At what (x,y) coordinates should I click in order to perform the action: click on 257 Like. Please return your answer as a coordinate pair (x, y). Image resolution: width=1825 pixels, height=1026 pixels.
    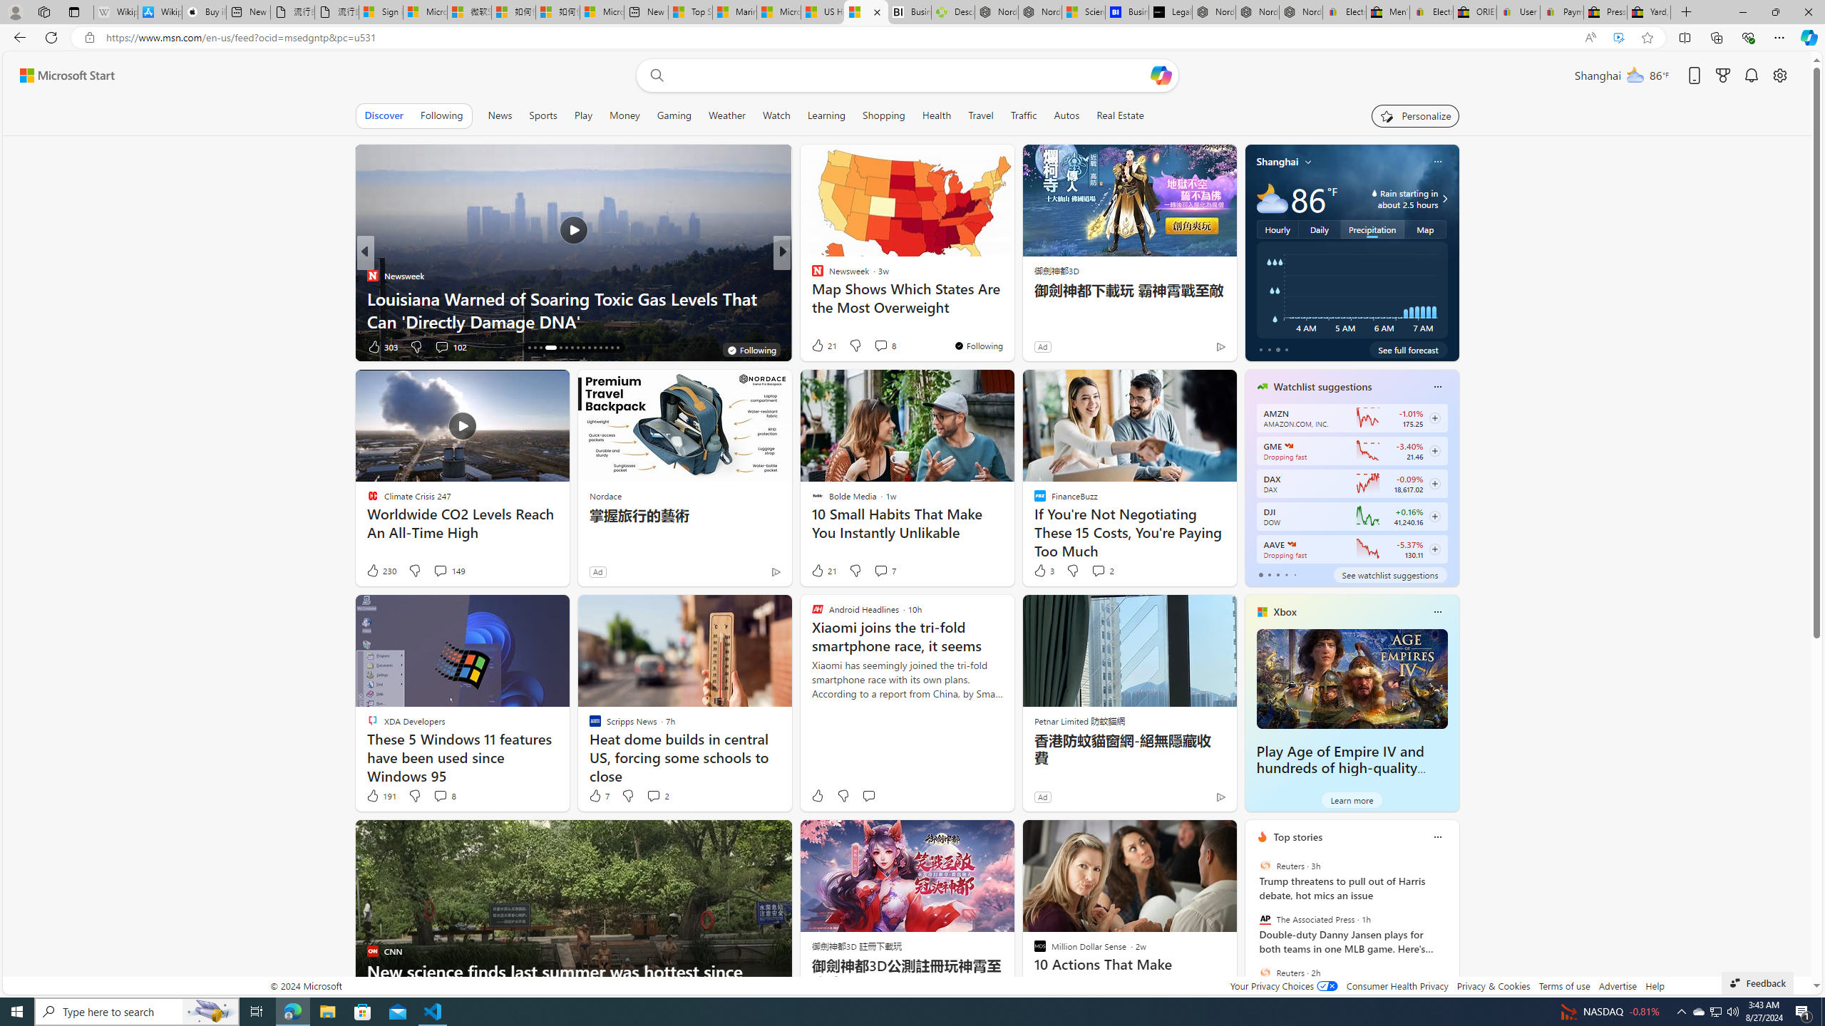
    Looking at the image, I should click on (821, 346).